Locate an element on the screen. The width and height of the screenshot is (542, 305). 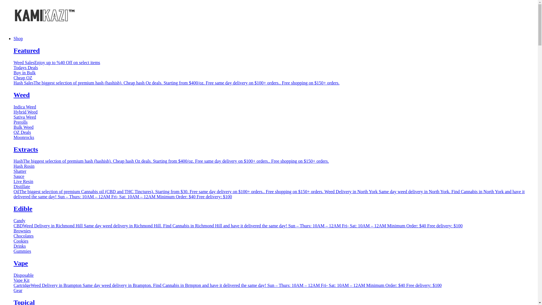
Edible is located at coordinates (23, 209).